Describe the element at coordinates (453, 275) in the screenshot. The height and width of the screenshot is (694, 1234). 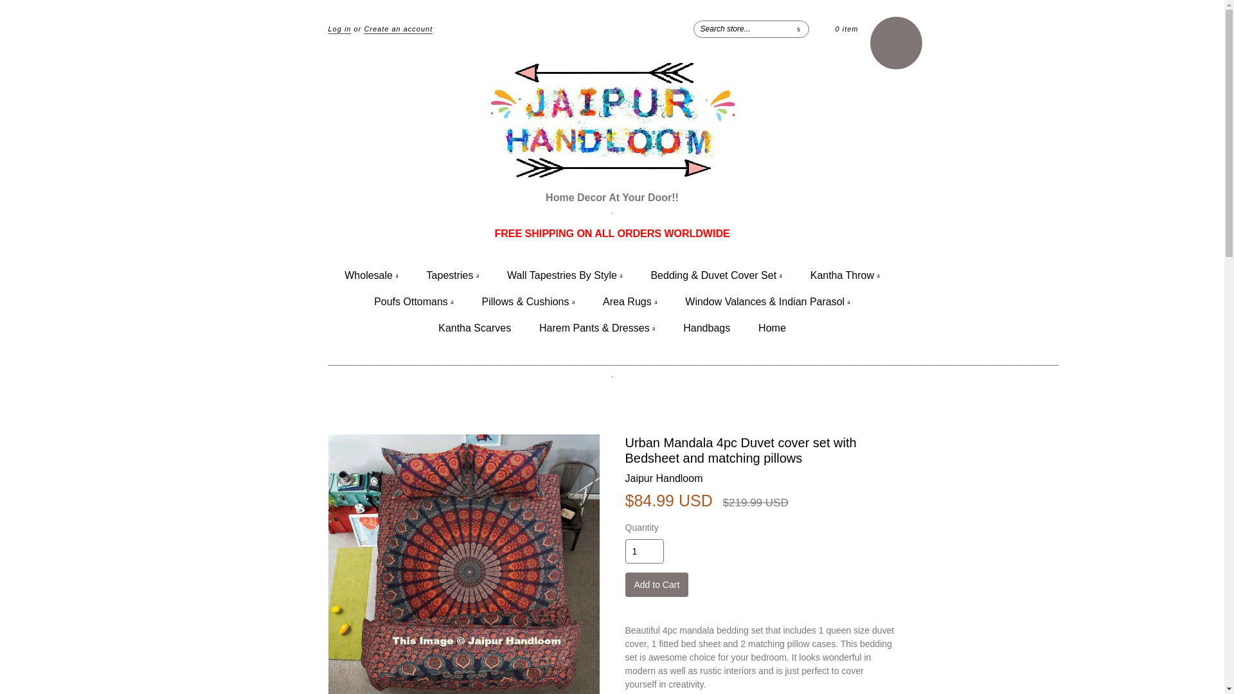
I see `Tapestries` at that location.